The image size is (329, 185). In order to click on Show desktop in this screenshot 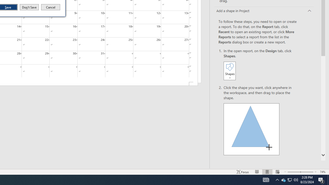, I will do `click(328, 180)`.